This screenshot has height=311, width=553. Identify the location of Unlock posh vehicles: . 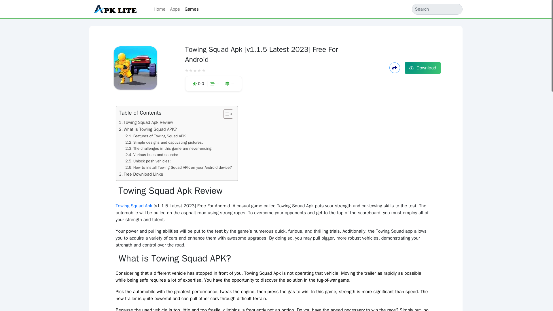
(148, 161).